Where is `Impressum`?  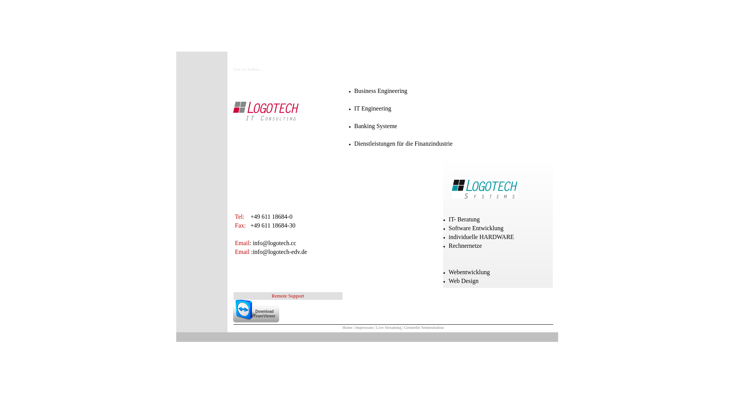
Impressum is located at coordinates (364, 327).